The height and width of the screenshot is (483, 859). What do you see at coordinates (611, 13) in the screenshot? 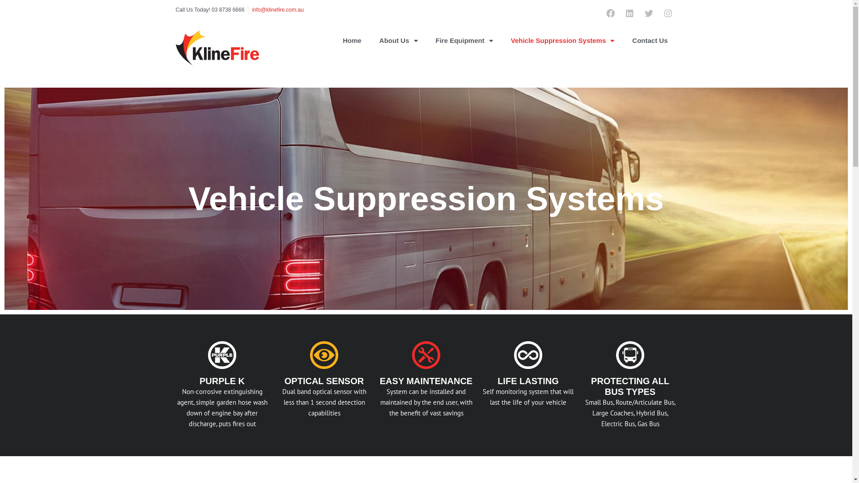
I see `Facebook` at bounding box center [611, 13].